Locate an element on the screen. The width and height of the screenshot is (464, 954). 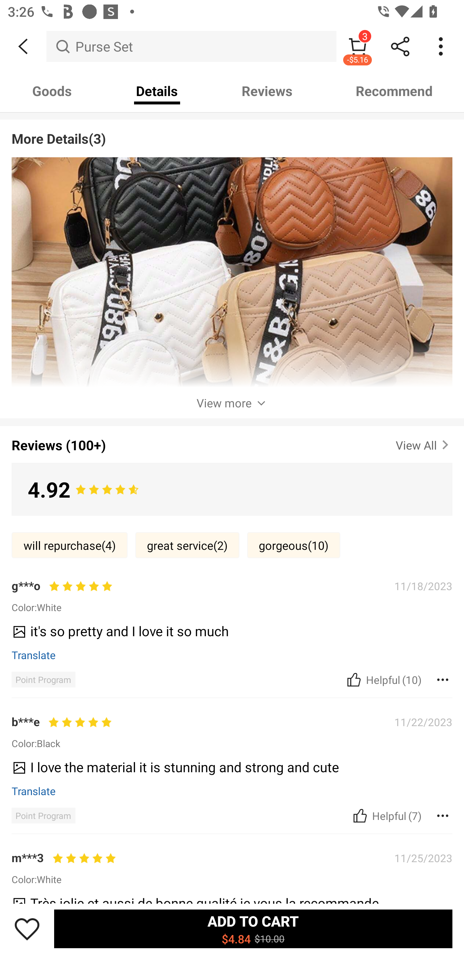
Reviews is located at coordinates (267, 91).